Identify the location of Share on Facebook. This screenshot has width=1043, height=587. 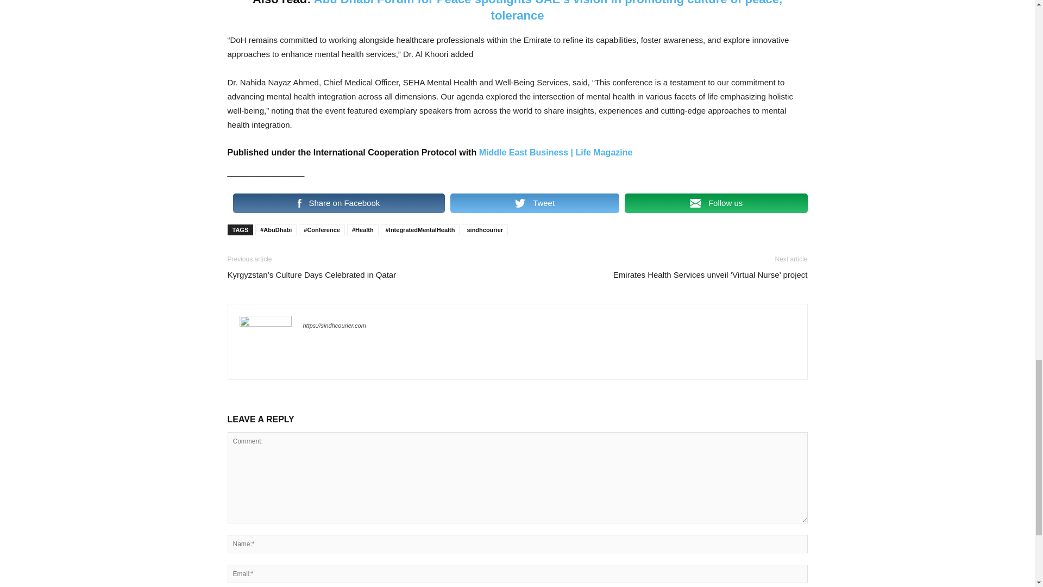
(338, 203).